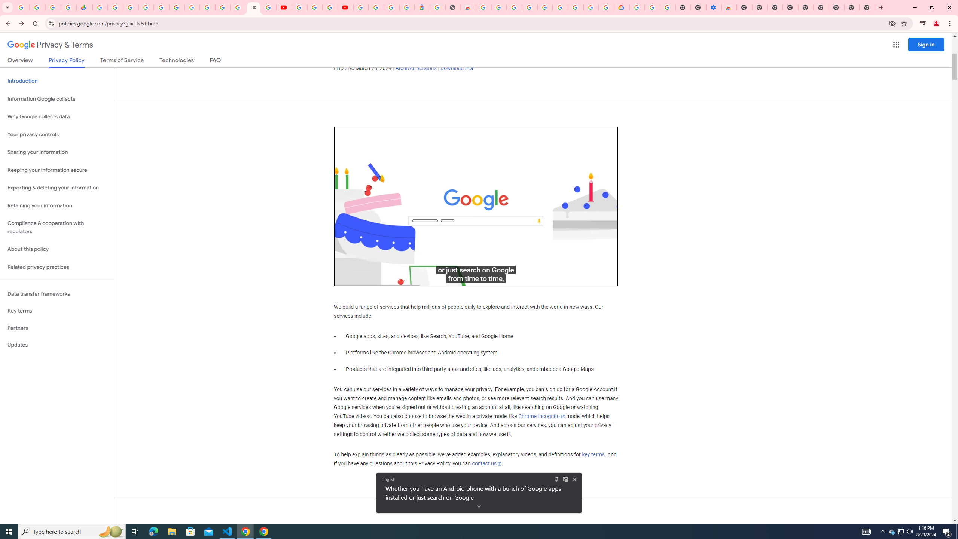  What do you see at coordinates (57, 206) in the screenshot?
I see `Retaining your information` at bounding box center [57, 206].